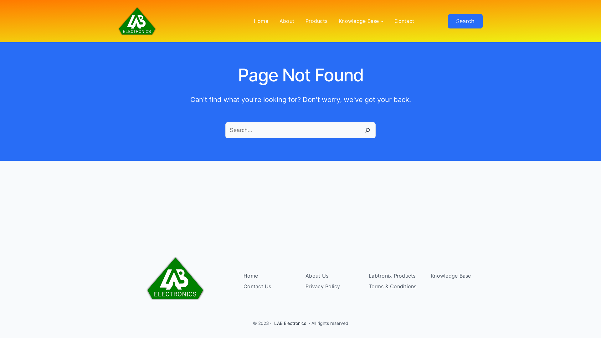  What do you see at coordinates (251, 276) in the screenshot?
I see `Home` at bounding box center [251, 276].